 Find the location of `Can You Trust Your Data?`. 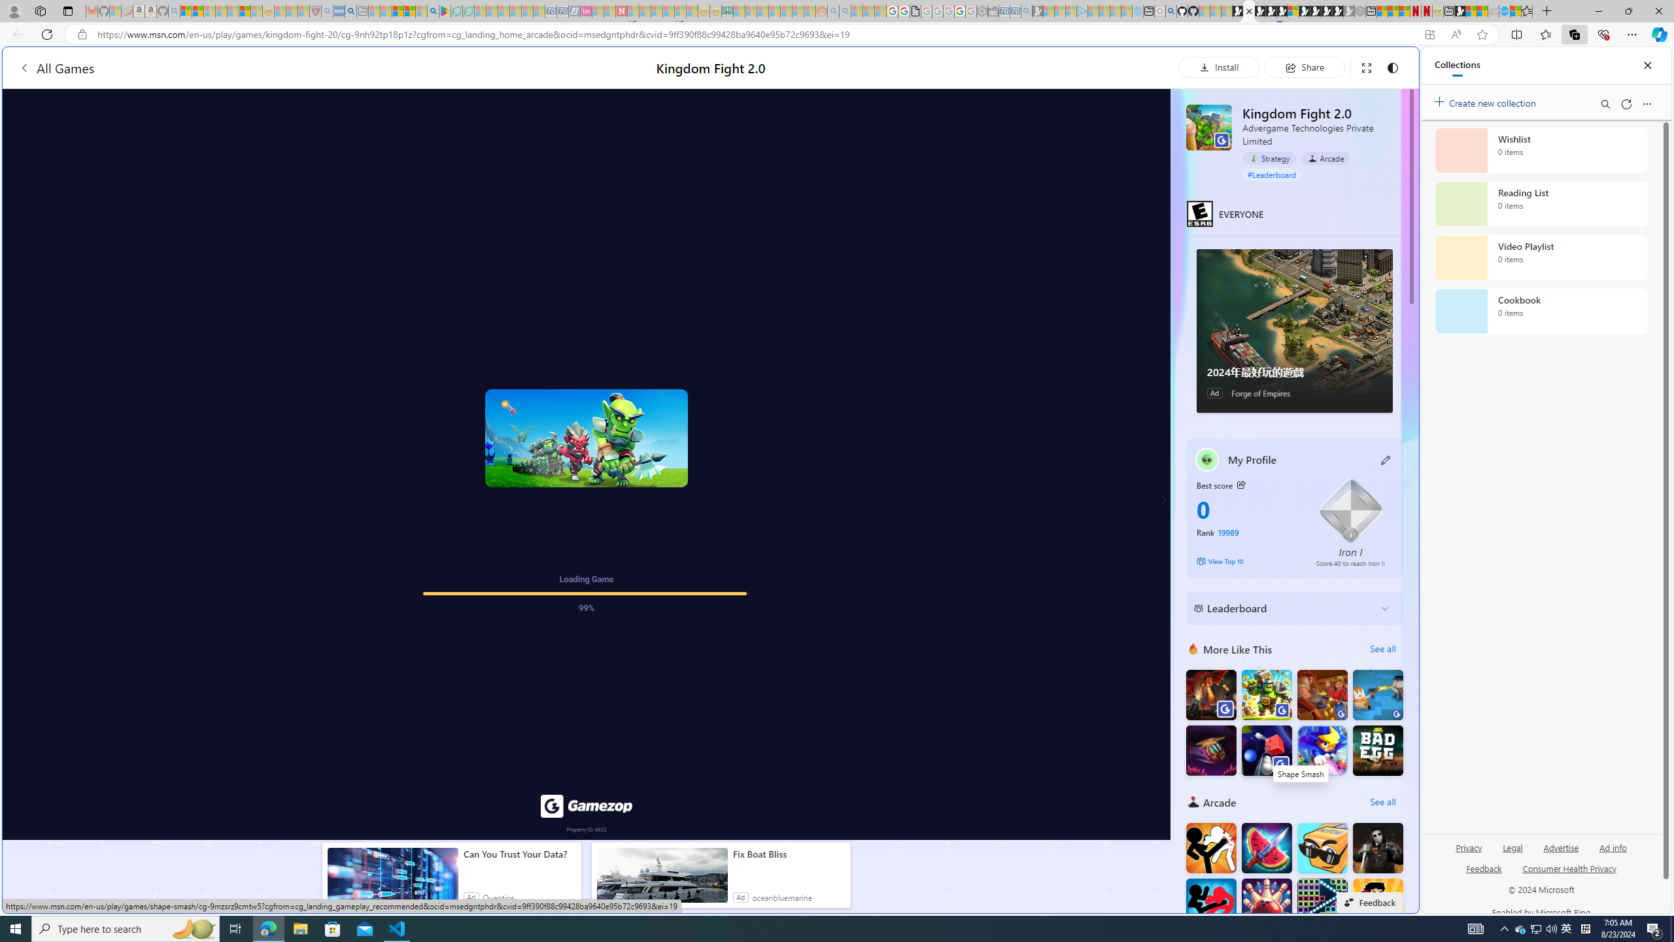

Can You Trust Your Data? is located at coordinates (519, 854).